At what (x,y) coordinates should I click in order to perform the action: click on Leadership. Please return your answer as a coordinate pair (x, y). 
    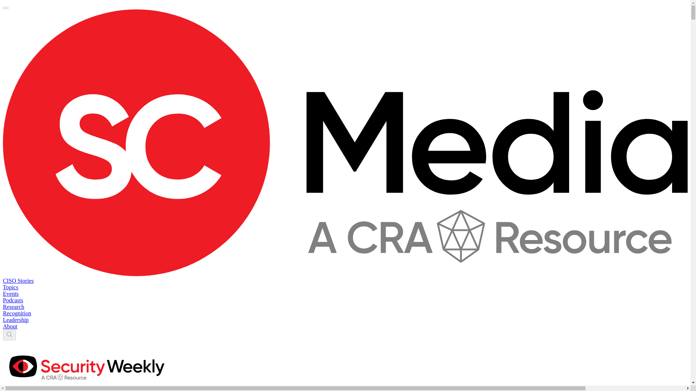
    Looking at the image, I should click on (15, 320).